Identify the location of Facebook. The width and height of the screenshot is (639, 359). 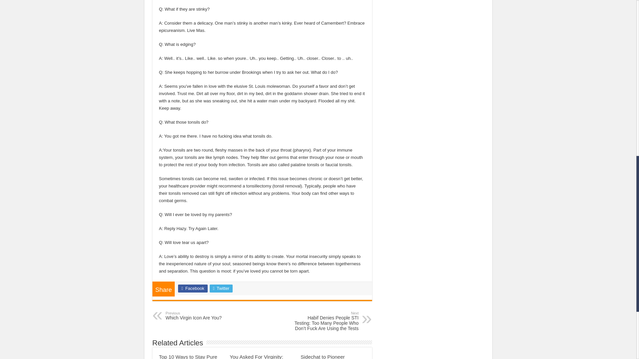
(221, 289).